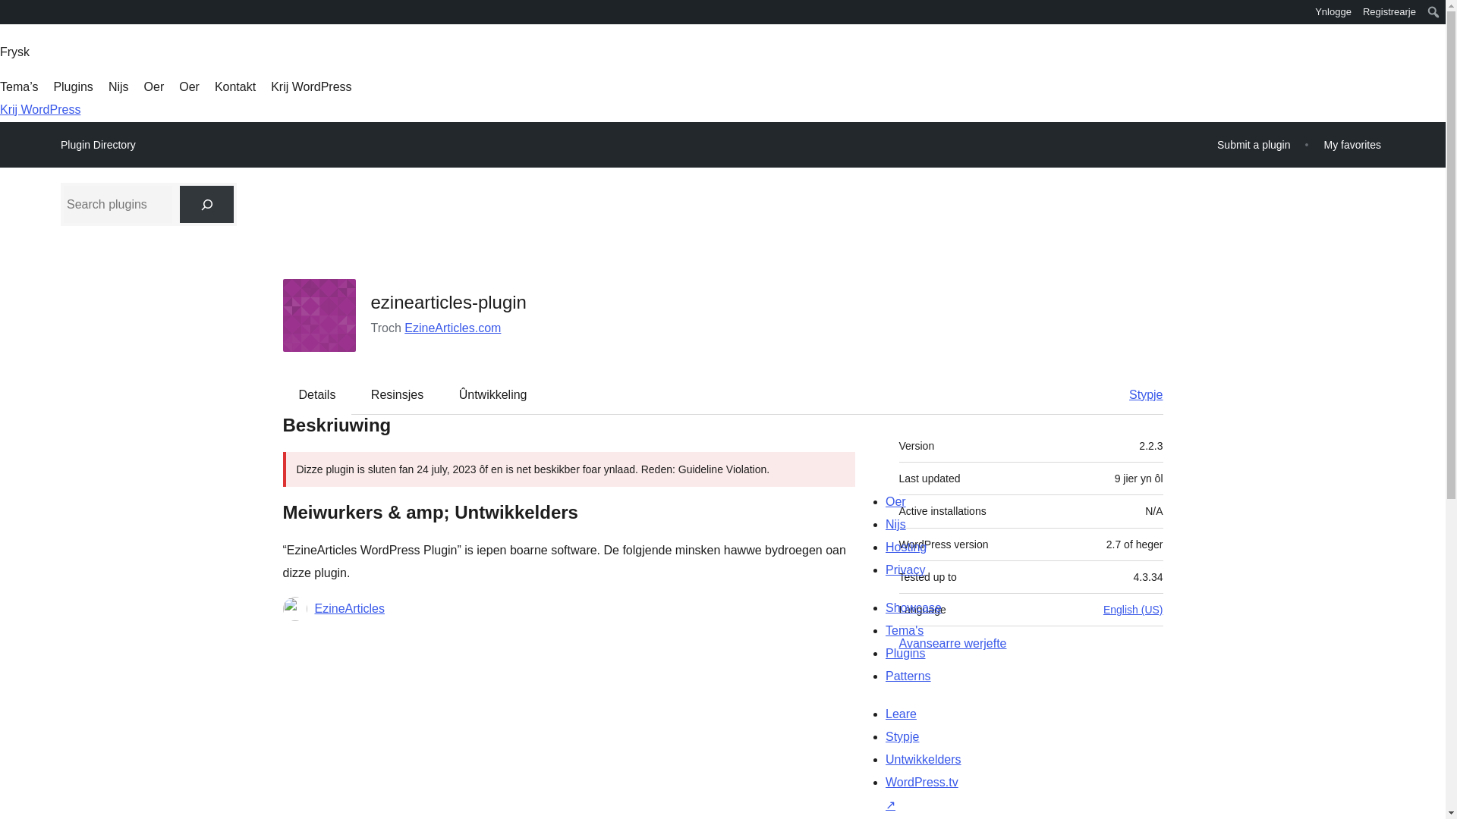  What do you see at coordinates (1334, 12) in the screenshot?
I see `Ynlogge` at bounding box center [1334, 12].